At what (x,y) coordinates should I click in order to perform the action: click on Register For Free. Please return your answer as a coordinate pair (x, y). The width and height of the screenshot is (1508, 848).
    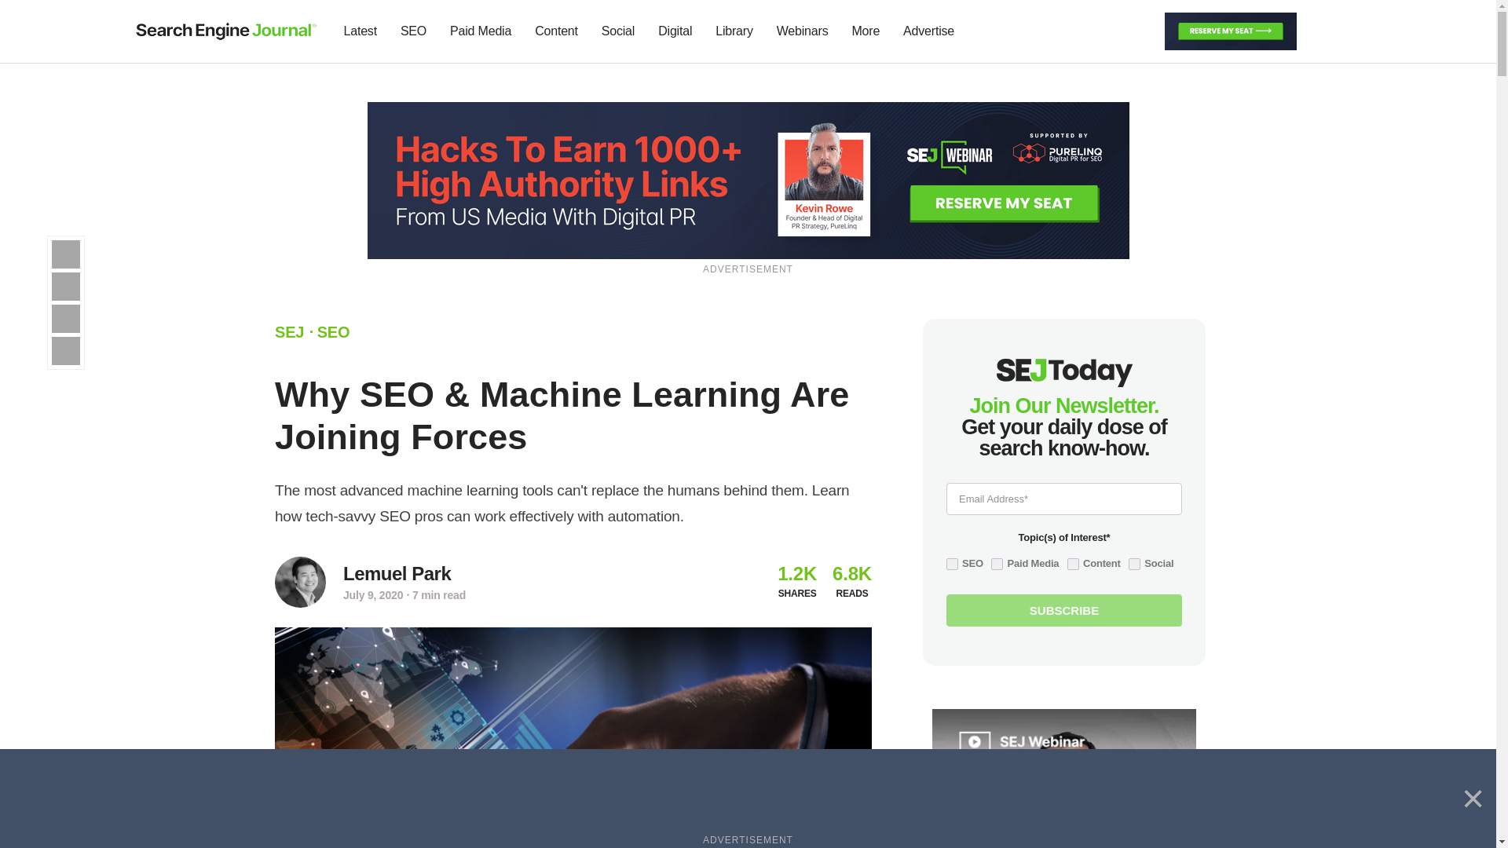
    Looking at the image, I should click on (749, 179).